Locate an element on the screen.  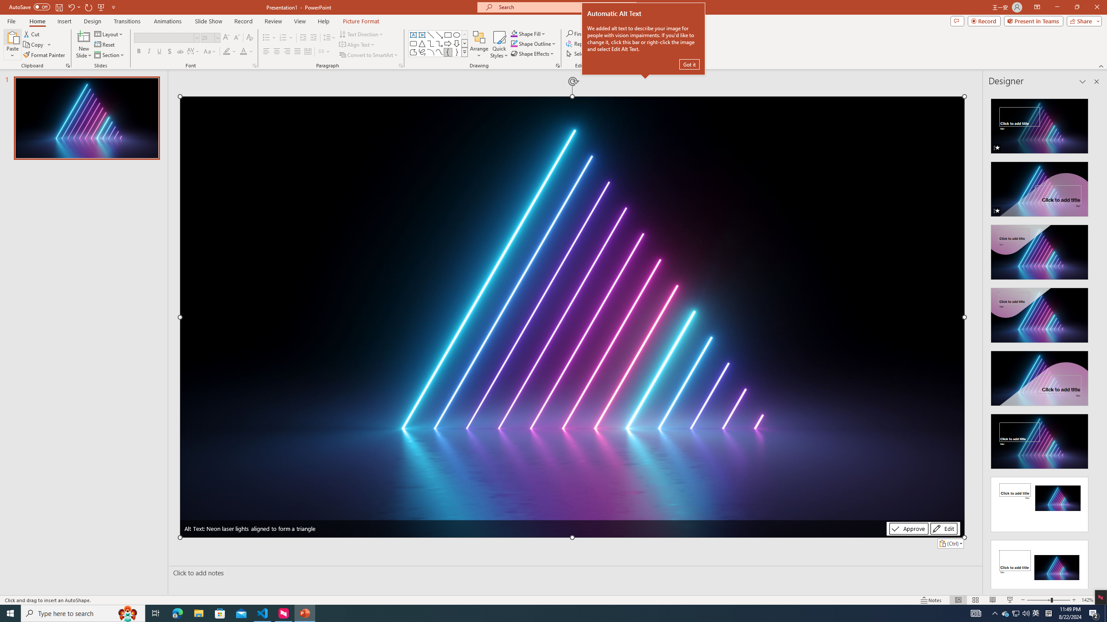
Got it is located at coordinates (689, 64).